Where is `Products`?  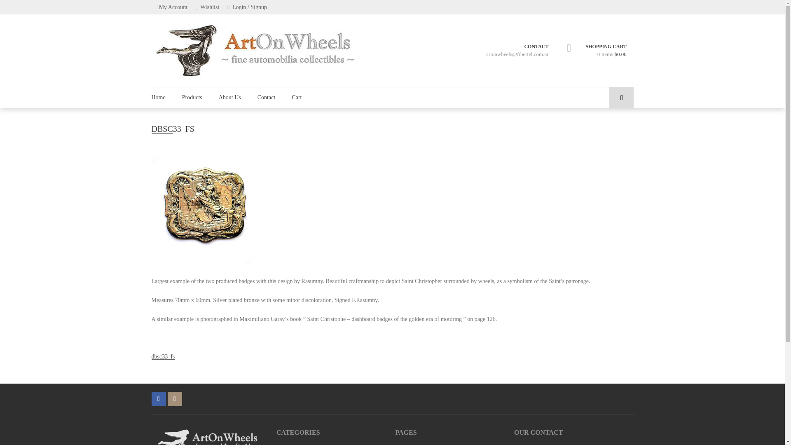 Products is located at coordinates (192, 97).